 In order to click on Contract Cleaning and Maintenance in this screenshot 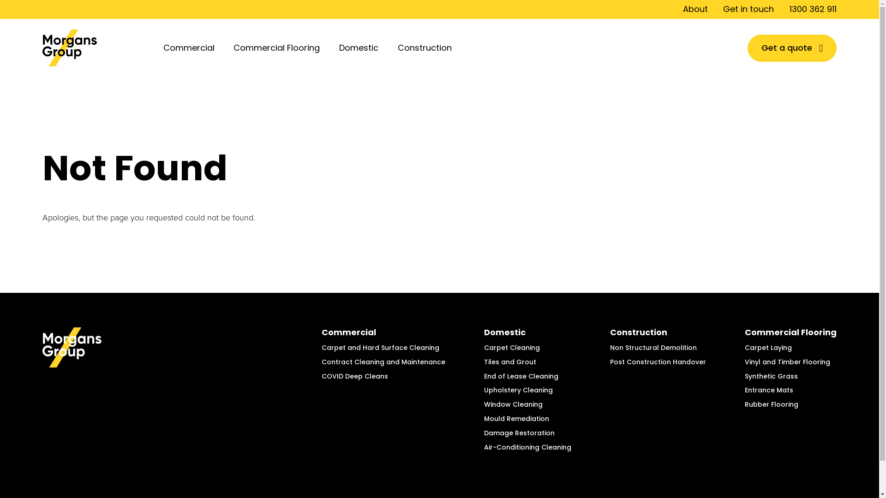, I will do `click(383, 362)`.